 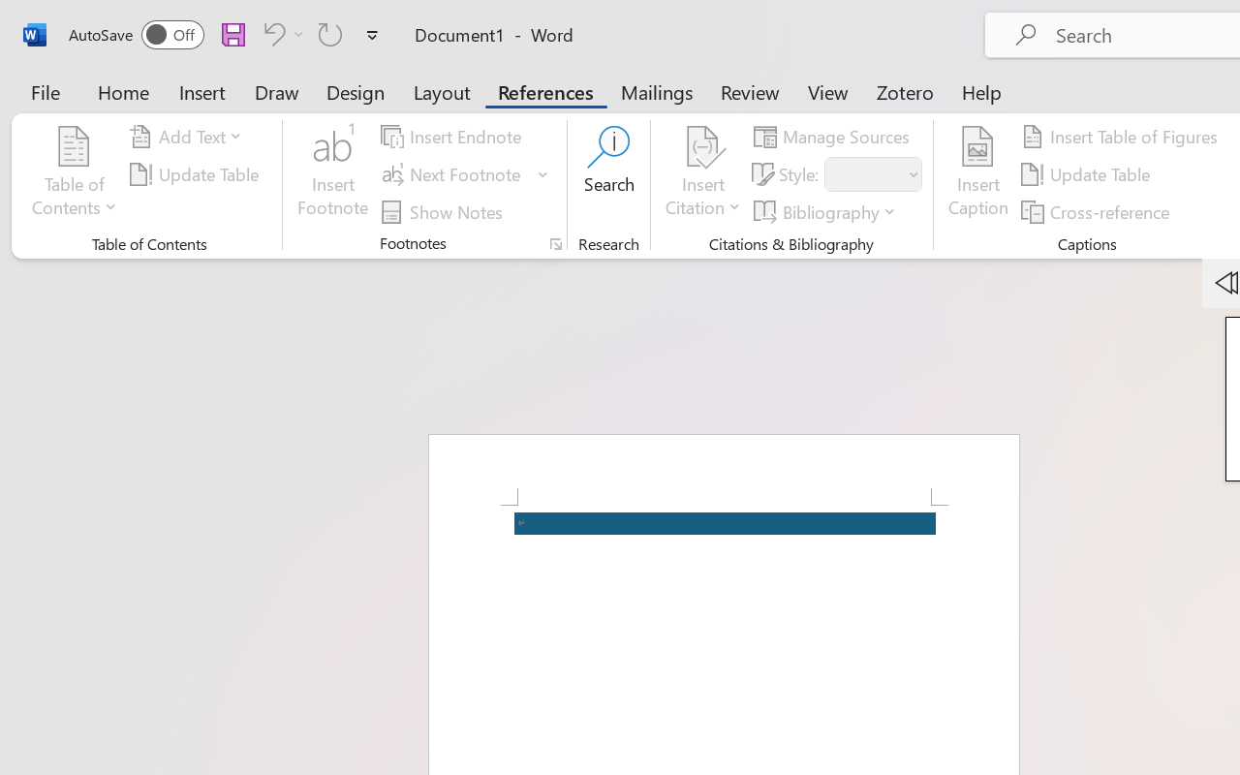 What do you see at coordinates (382, 21) in the screenshot?
I see `New Tab` at bounding box center [382, 21].